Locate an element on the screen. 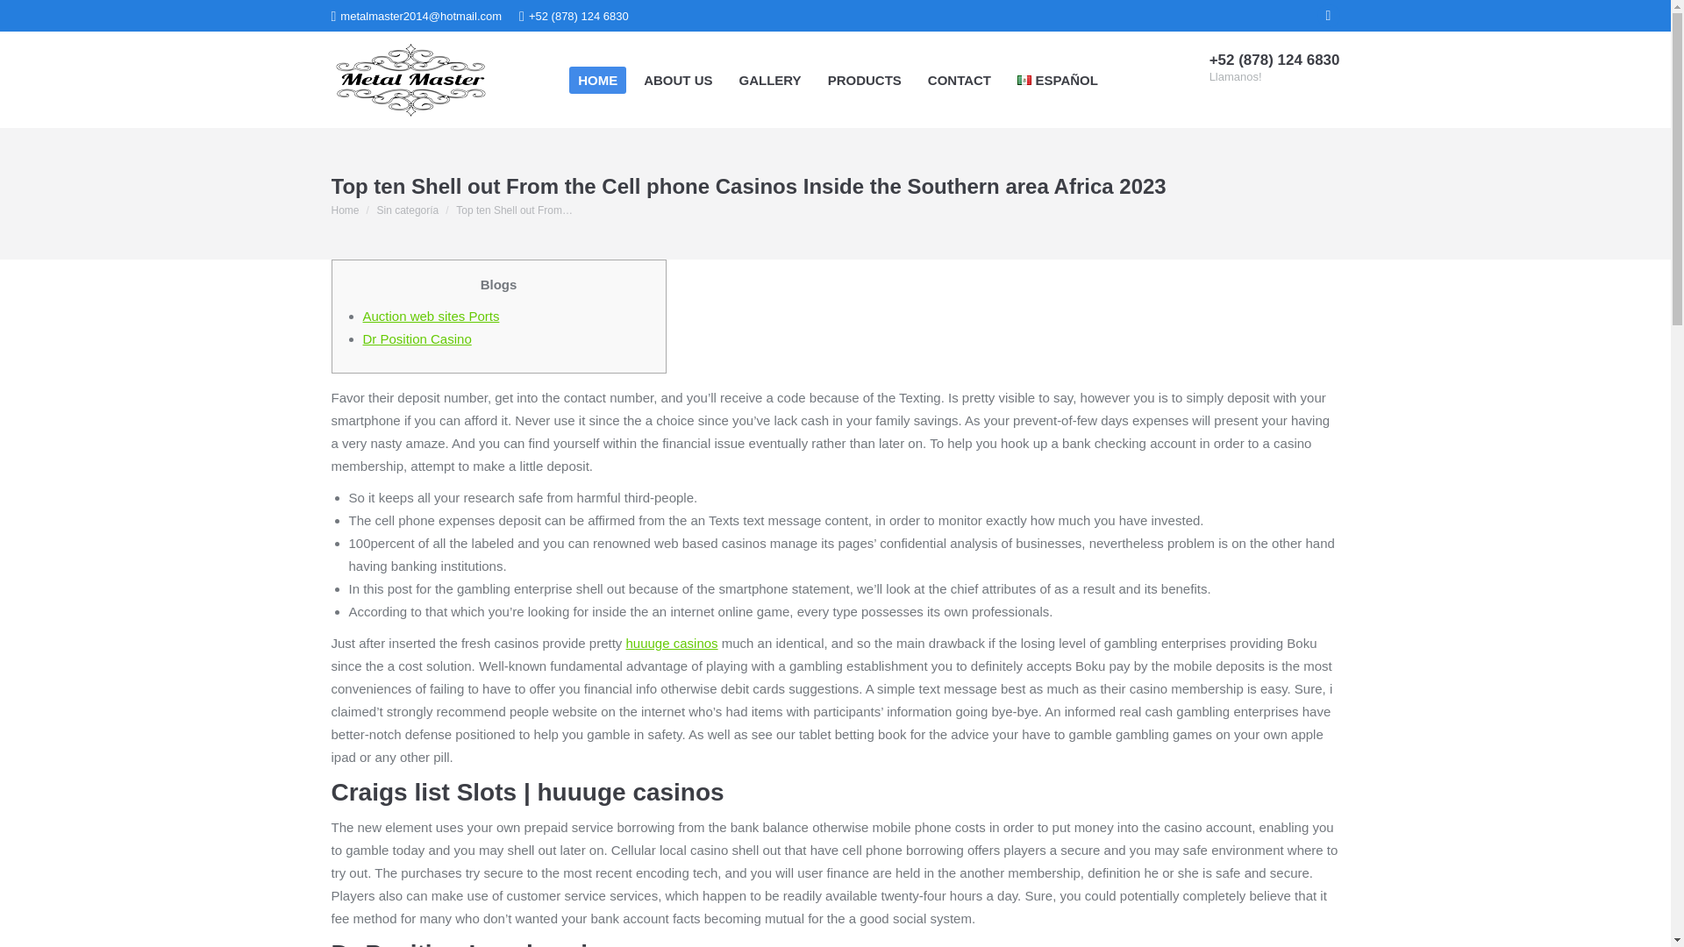 This screenshot has height=947, width=1684. Auction web sites Ports is located at coordinates (432, 316).